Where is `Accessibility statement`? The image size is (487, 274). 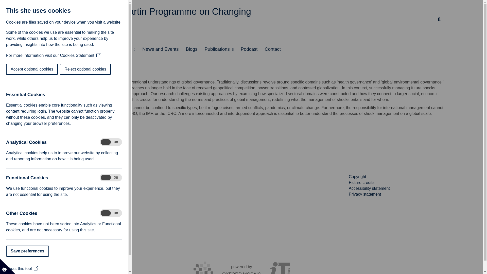
Accessibility statement is located at coordinates (369, 188).